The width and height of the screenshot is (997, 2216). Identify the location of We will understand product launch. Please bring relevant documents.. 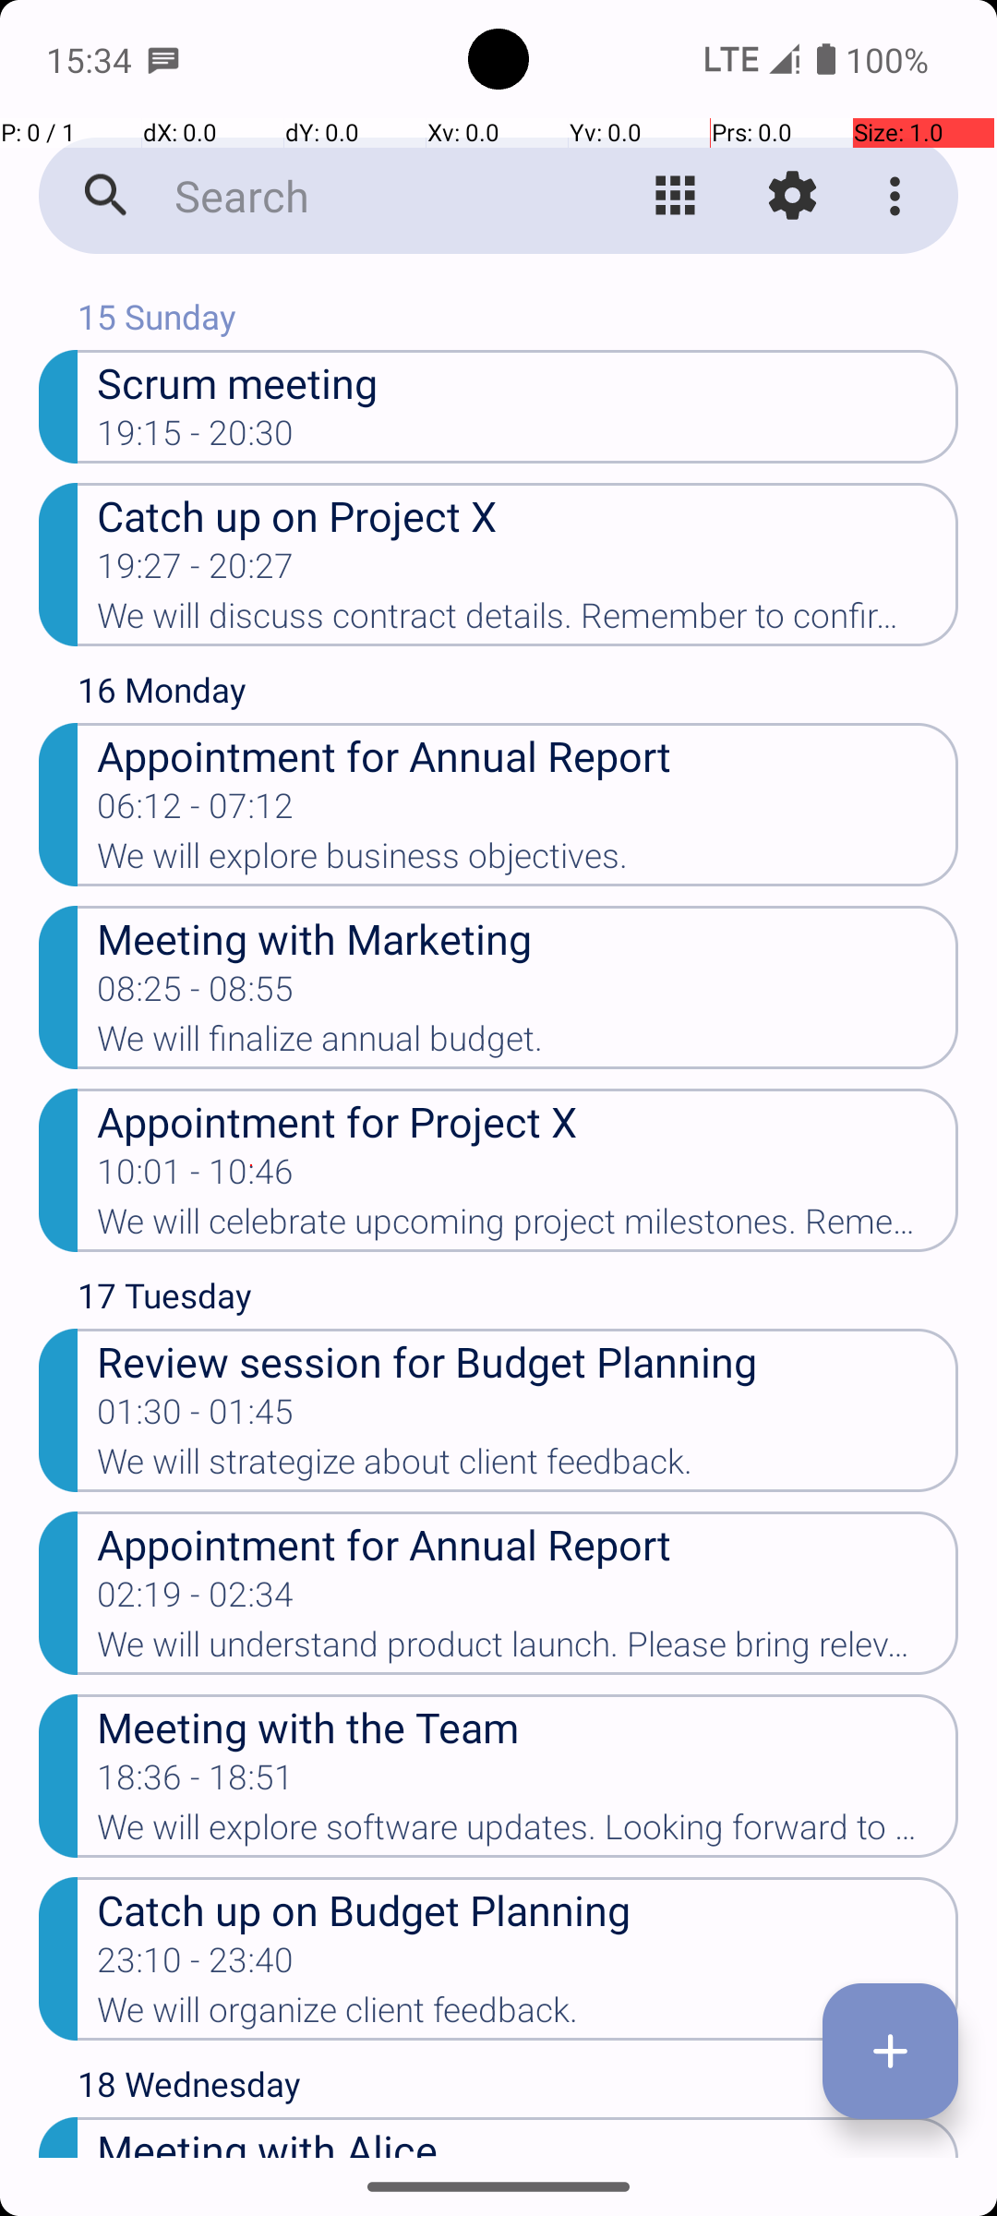
(528, 1649).